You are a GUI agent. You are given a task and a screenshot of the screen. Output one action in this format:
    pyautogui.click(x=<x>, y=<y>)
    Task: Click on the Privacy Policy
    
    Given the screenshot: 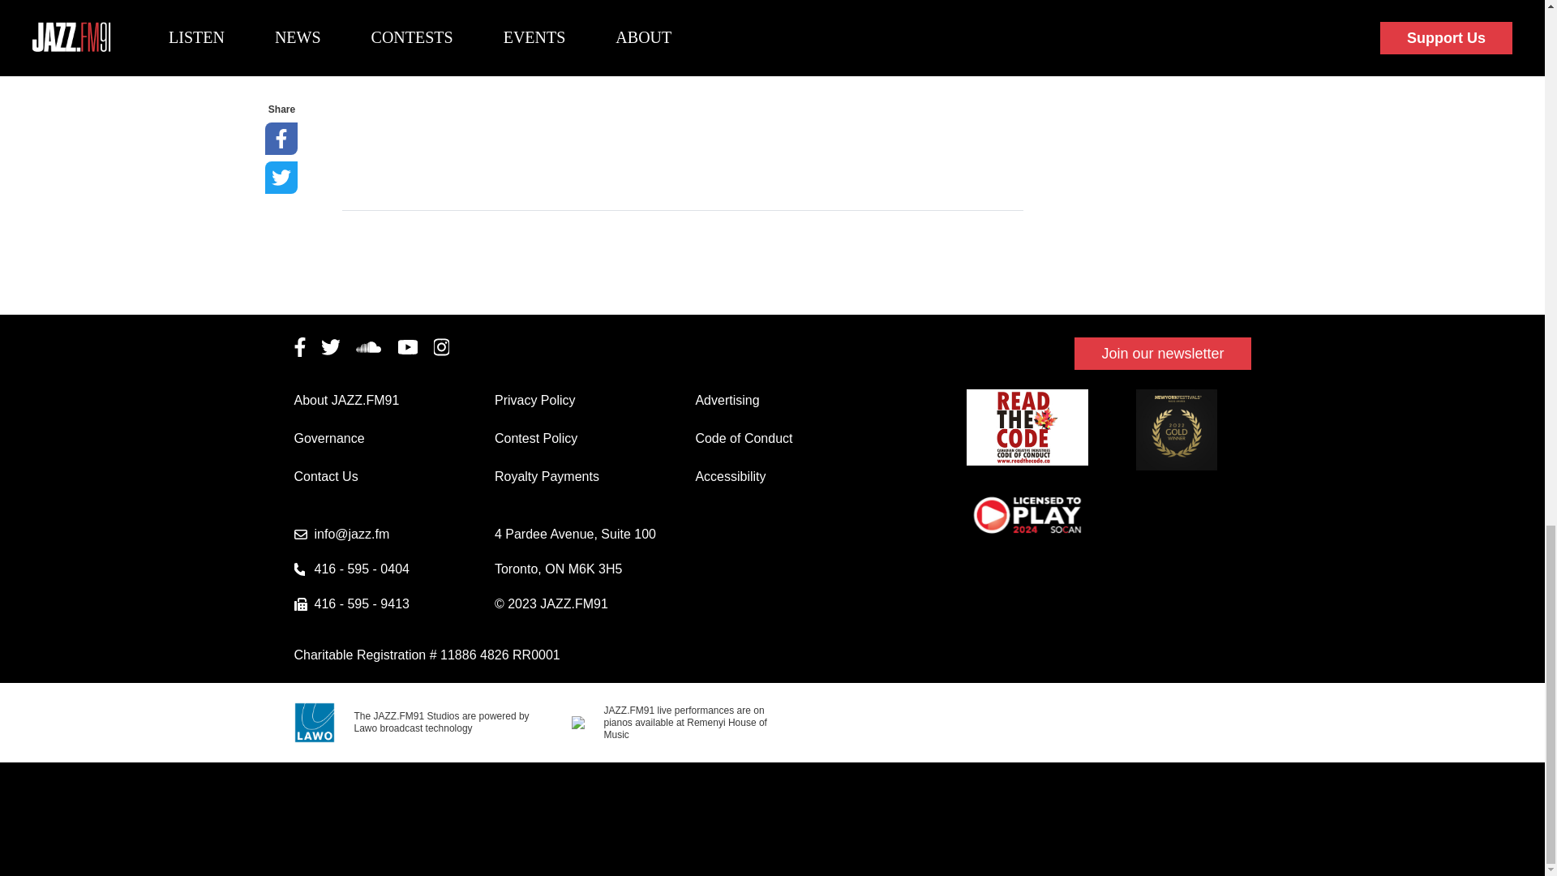 What is the action you would take?
    pyautogui.click(x=535, y=400)
    